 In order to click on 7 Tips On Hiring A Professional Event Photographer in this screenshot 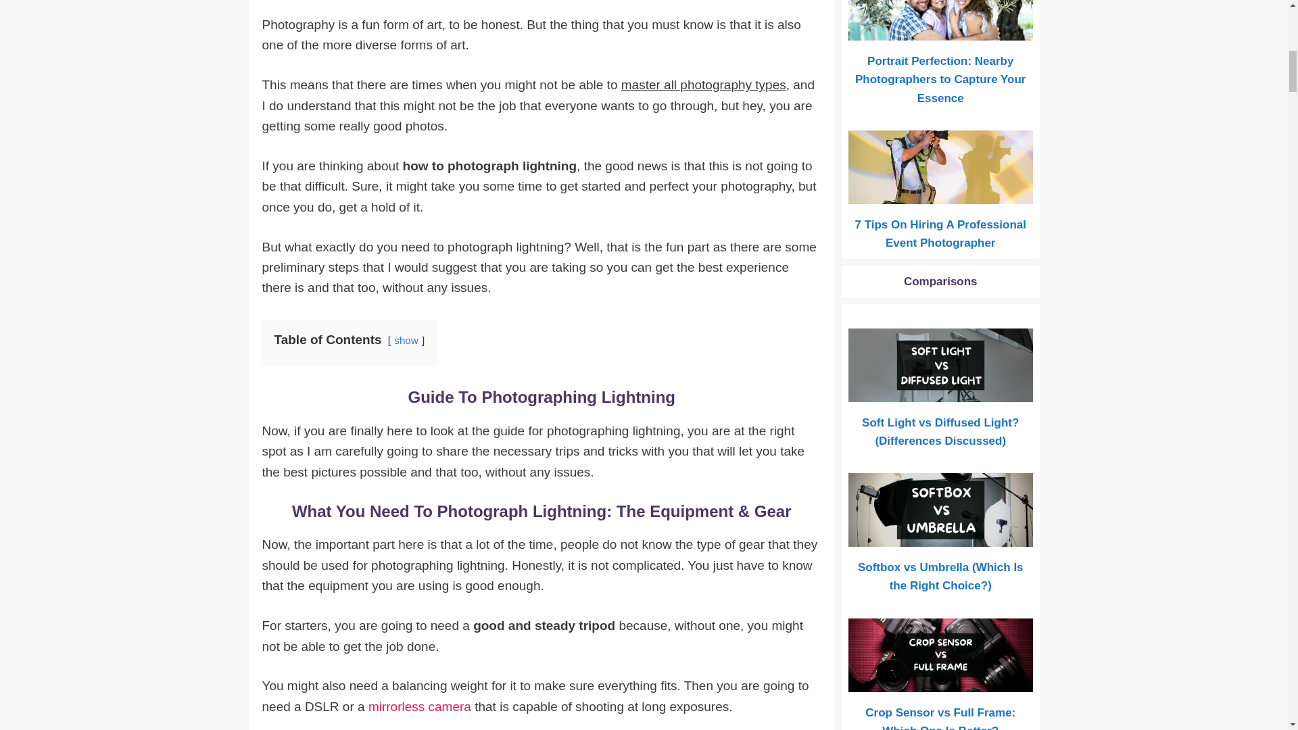, I will do `click(941, 195)`.